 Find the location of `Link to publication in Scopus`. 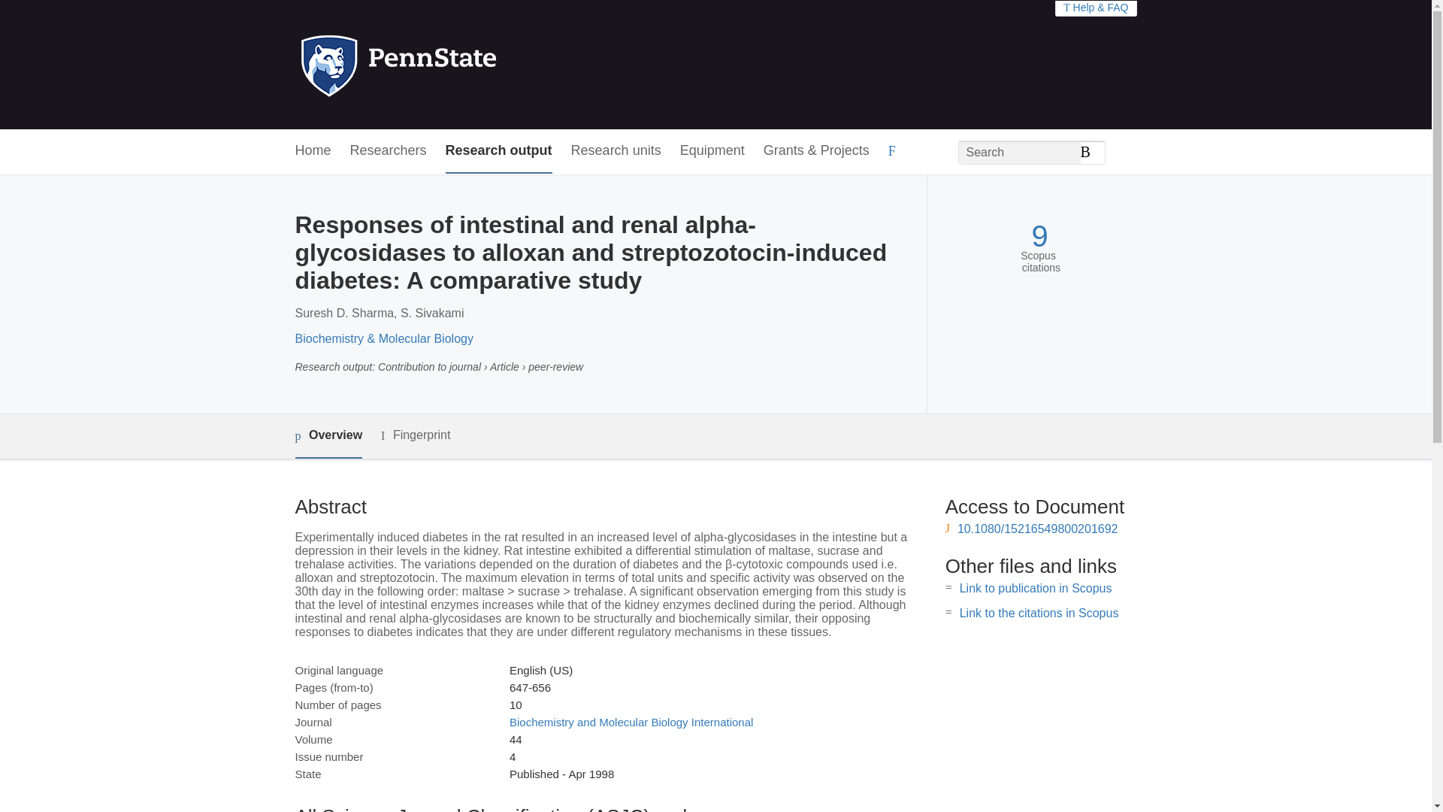

Link to publication in Scopus is located at coordinates (1036, 588).